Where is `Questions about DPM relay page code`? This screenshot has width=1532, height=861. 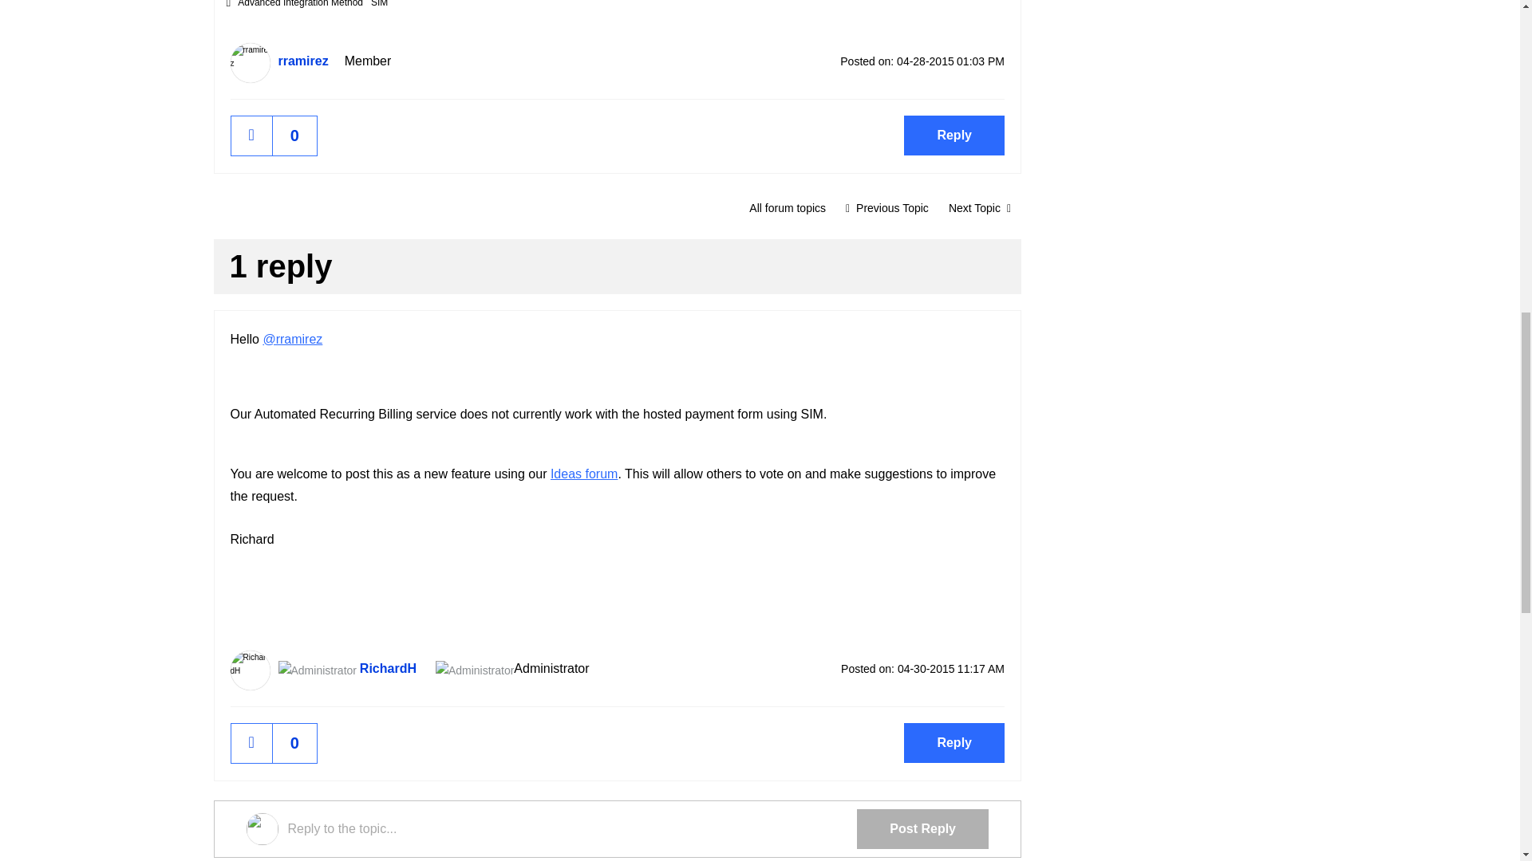
Questions about DPM relay page code is located at coordinates (980, 207).